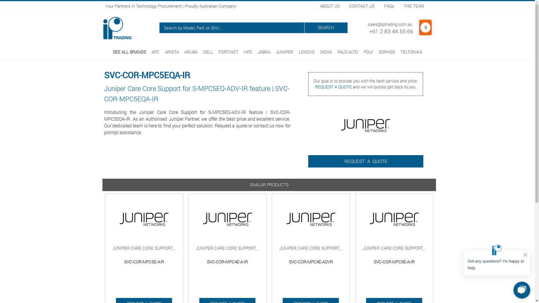 Image resolution: width=539 pixels, height=303 pixels. I want to click on FORTINET, so click(228, 52).